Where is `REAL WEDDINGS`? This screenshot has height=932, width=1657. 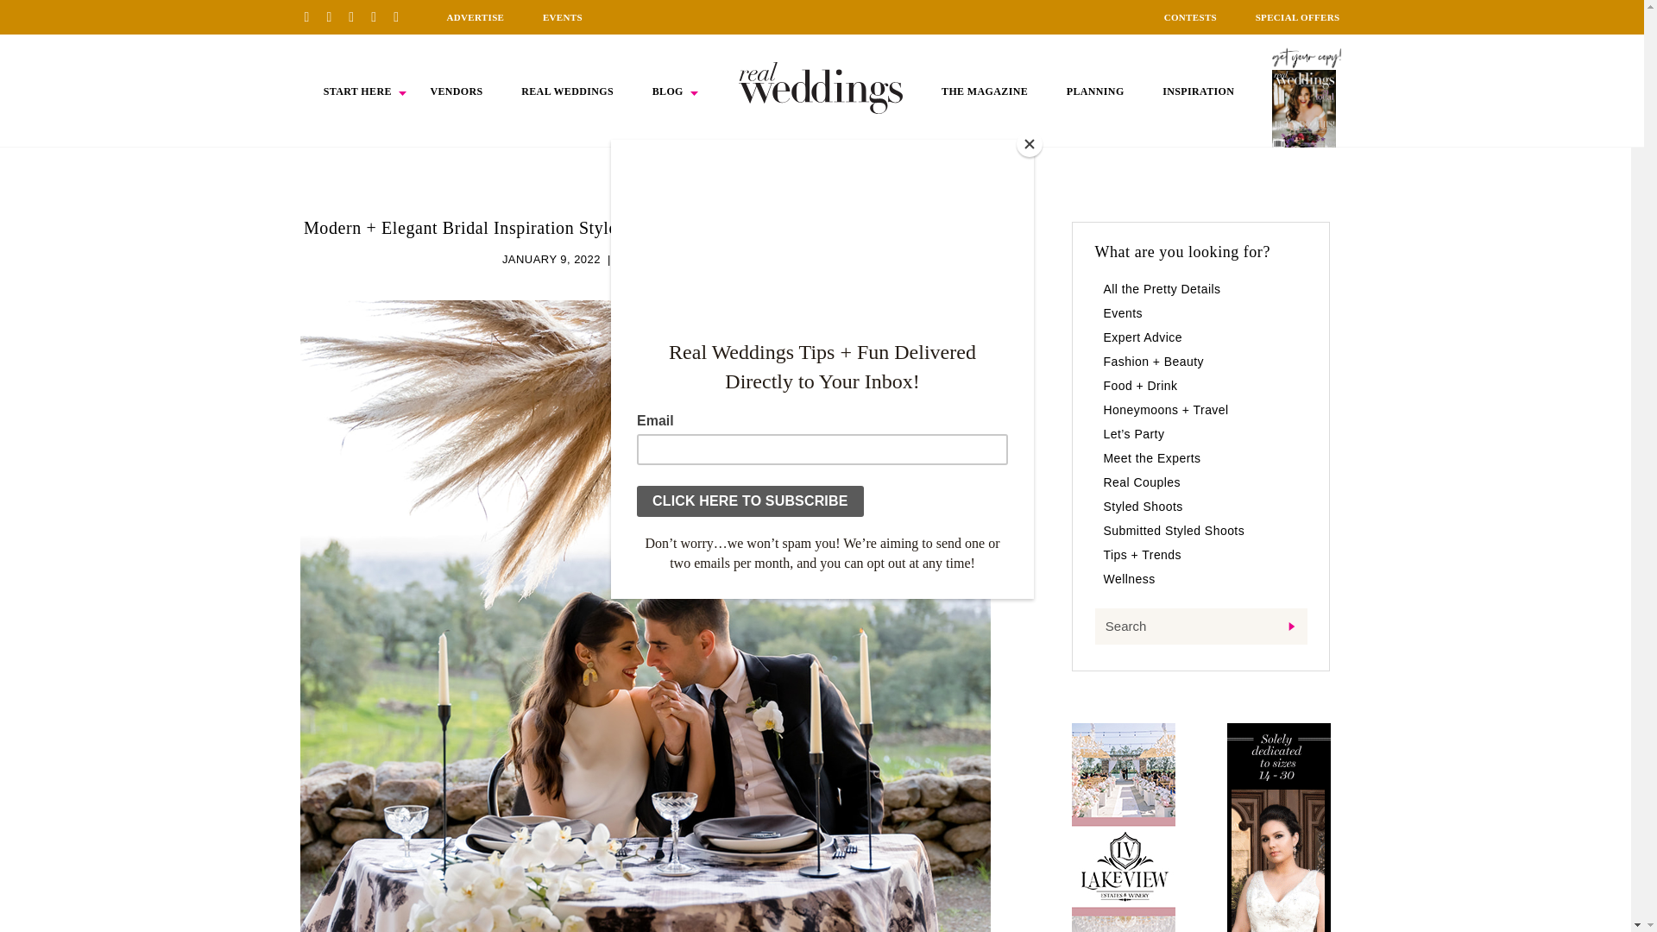
REAL WEDDINGS is located at coordinates (567, 91).